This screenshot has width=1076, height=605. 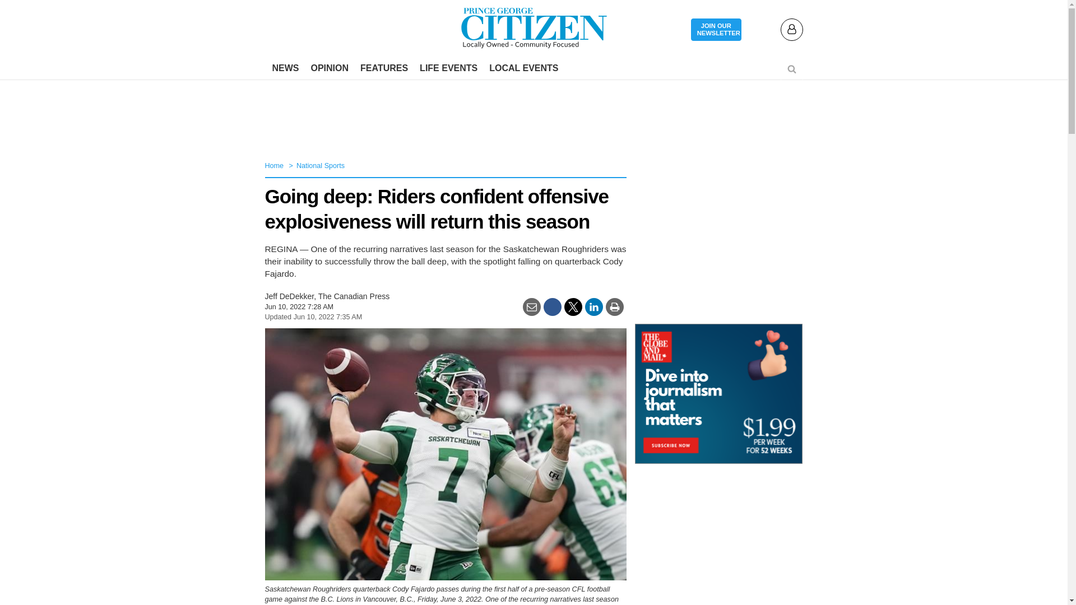 What do you see at coordinates (716, 30) in the screenshot?
I see `JOIN OUR NEWSLETTER` at bounding box center [716, 30].